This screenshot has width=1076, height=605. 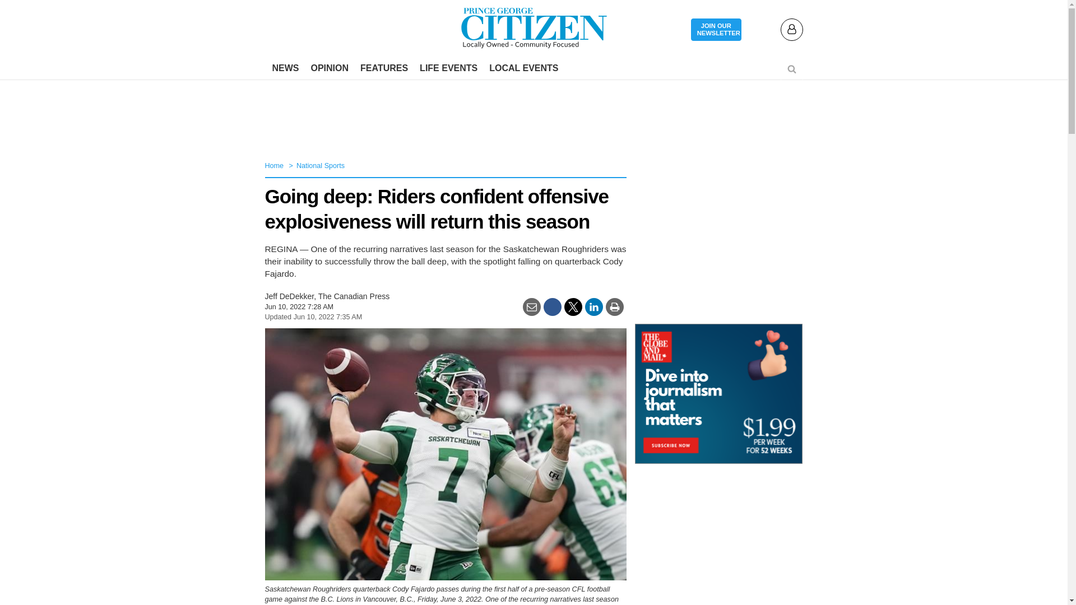 What do you see at coordinates (716, 30) in the screenshot?
I see `JOIN OUR NEWSLETTER` at bounding box center [716, 30].